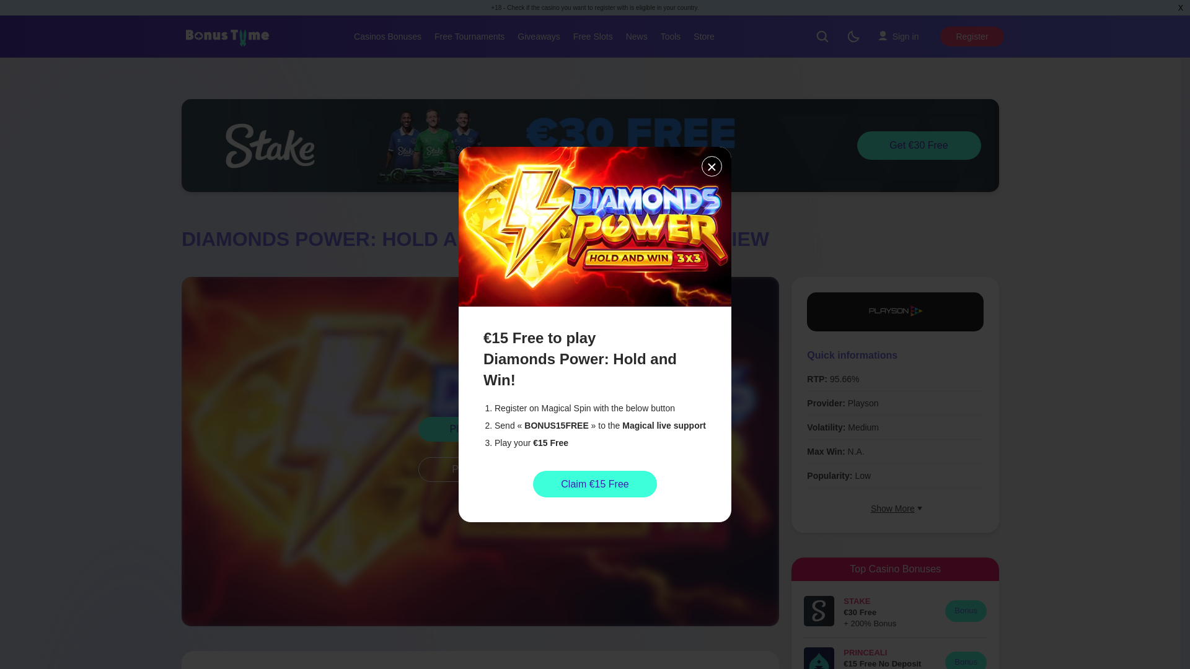 The height and width of the screenshot is (669, 1190). Describe the element at coordinates (593, 36) in the screenshot. I see `Free Slots` at that location.